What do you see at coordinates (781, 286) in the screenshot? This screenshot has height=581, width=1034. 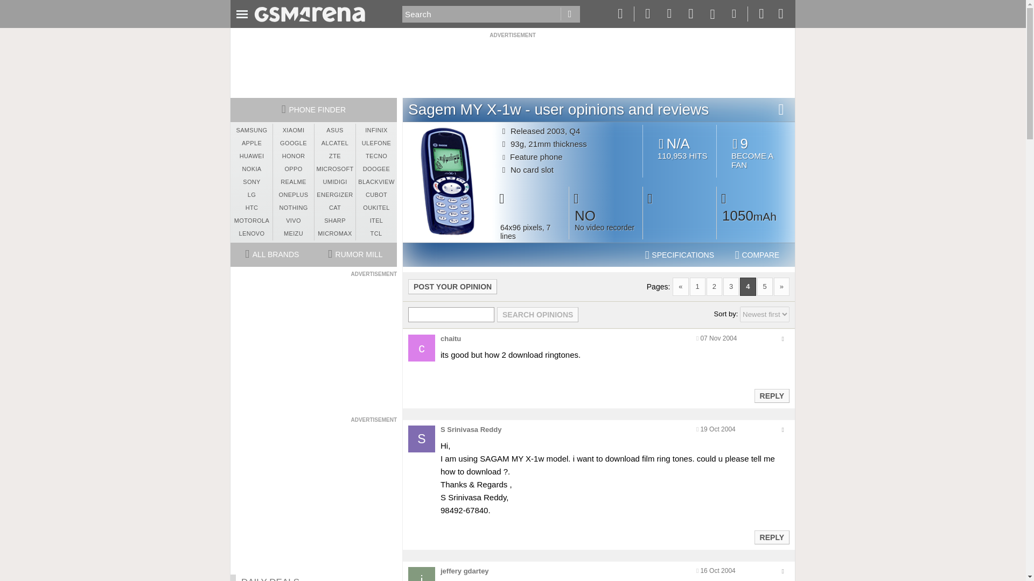 I see `Next page` at bounding box center [781, 286].